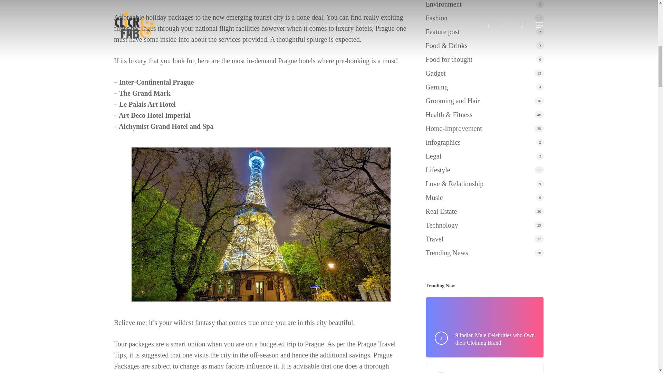 This screenshot has width=663, height=373. Describe the element at coordinates (484, 73) in the screenshot. I see `Gadget` at that location.